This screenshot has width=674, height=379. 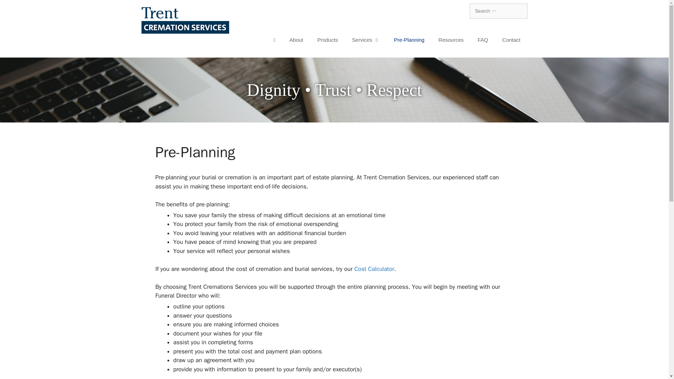 I want to click on Cost Calculator, so click(x=374, y=269).